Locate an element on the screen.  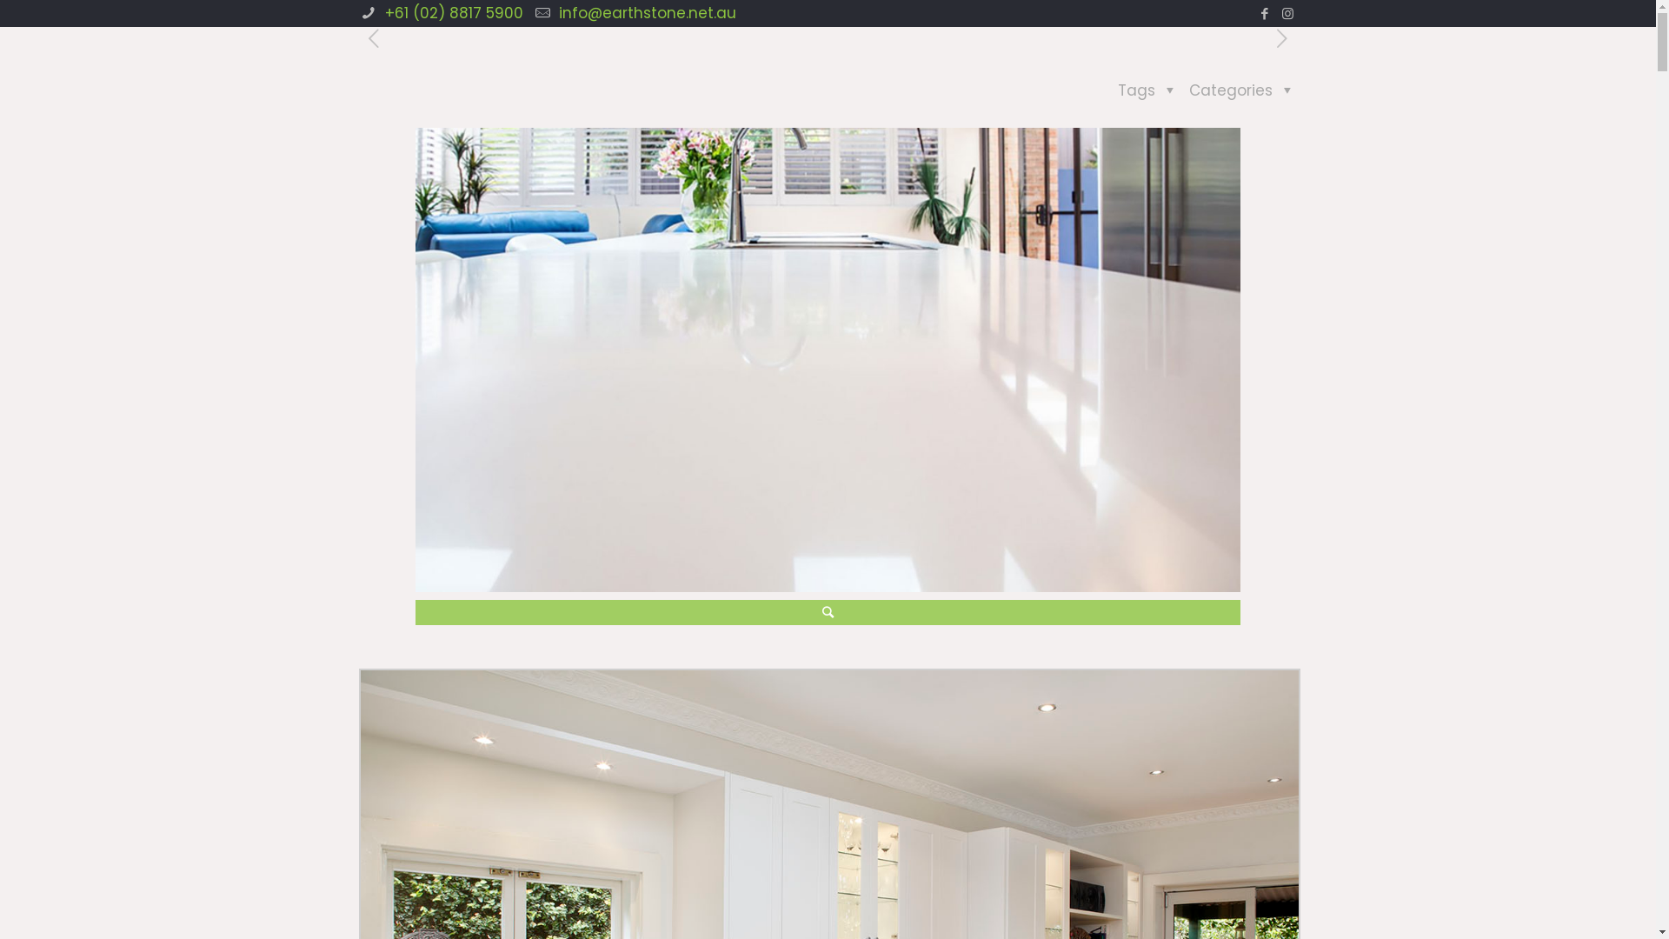
info@earthstone.net.au is located at coordinates (645, 13).